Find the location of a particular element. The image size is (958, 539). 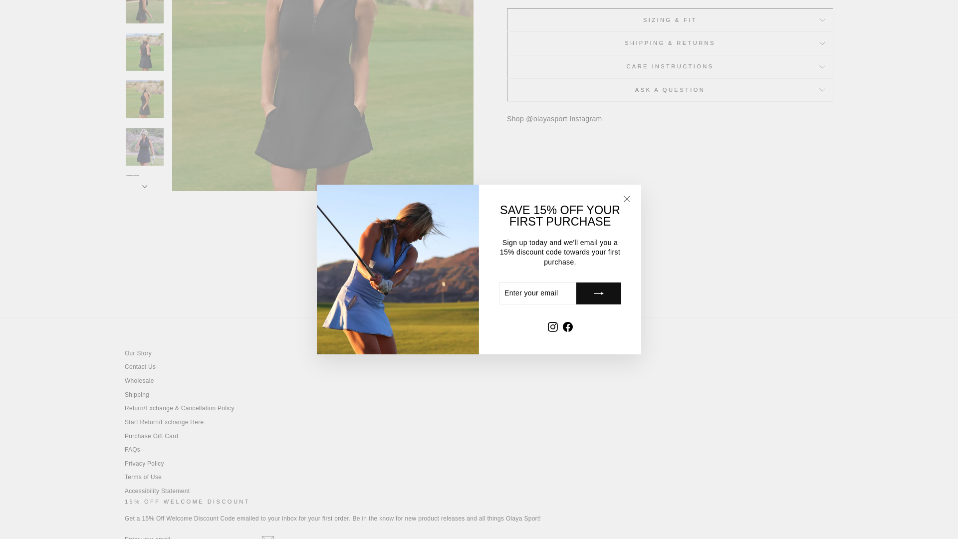

ICON-LEFT-ARROW is located at coordinates (384, 267).